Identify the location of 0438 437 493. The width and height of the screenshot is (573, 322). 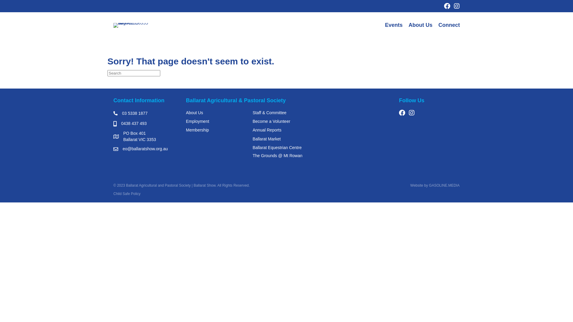
(134, 123).